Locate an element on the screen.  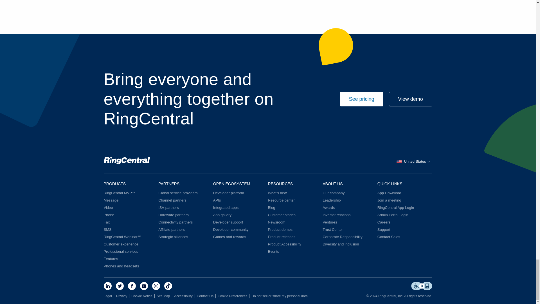
RingCentral Logo is located at coordinates (127, 162).